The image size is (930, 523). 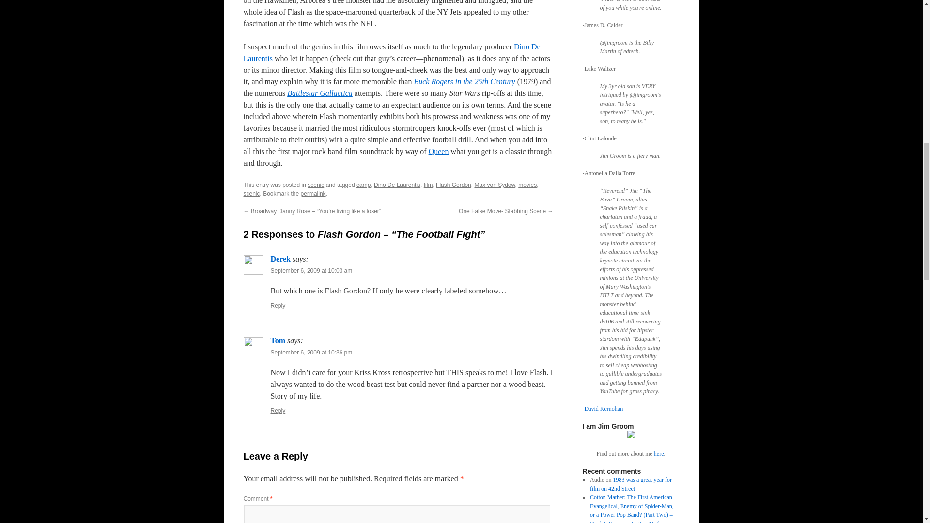 I want to click on scenic, so click(x=316, y=185).